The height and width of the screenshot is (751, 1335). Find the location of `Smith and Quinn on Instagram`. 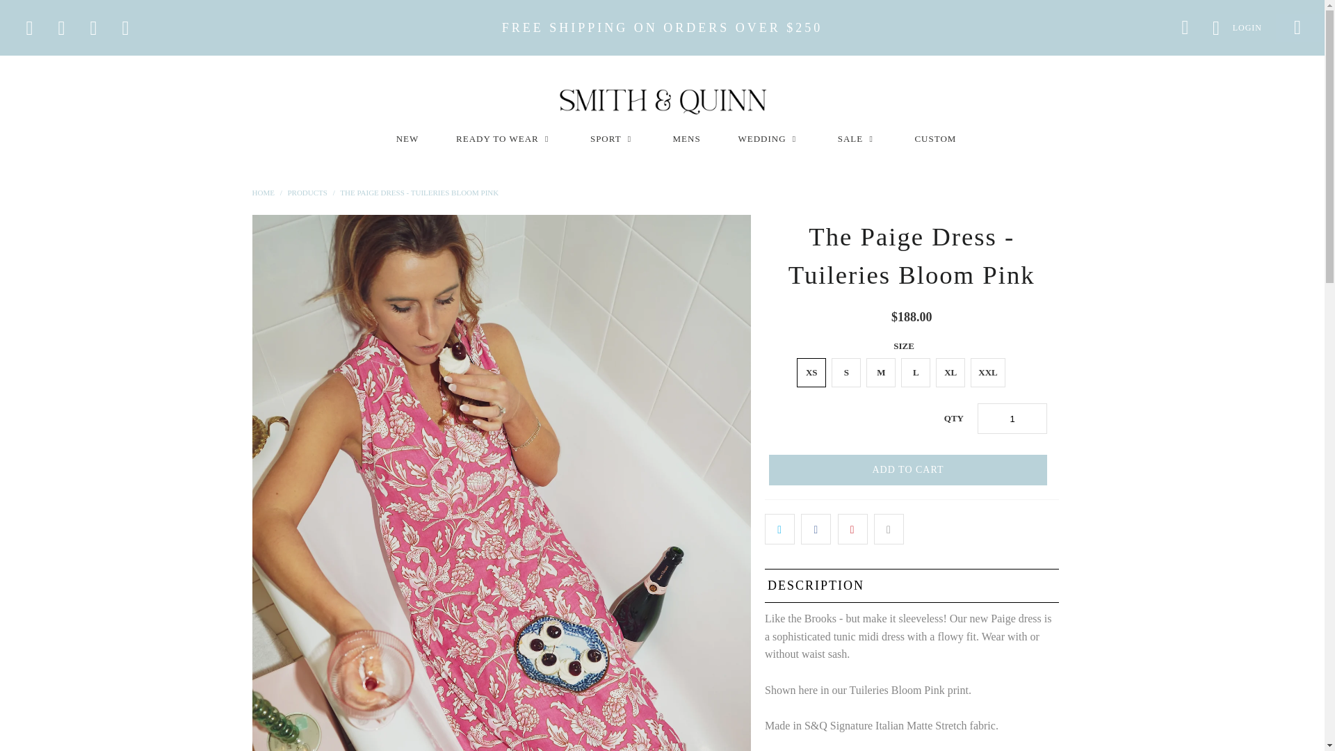

Smith and Quinn on Instagram is located at coordinates (92, 28).